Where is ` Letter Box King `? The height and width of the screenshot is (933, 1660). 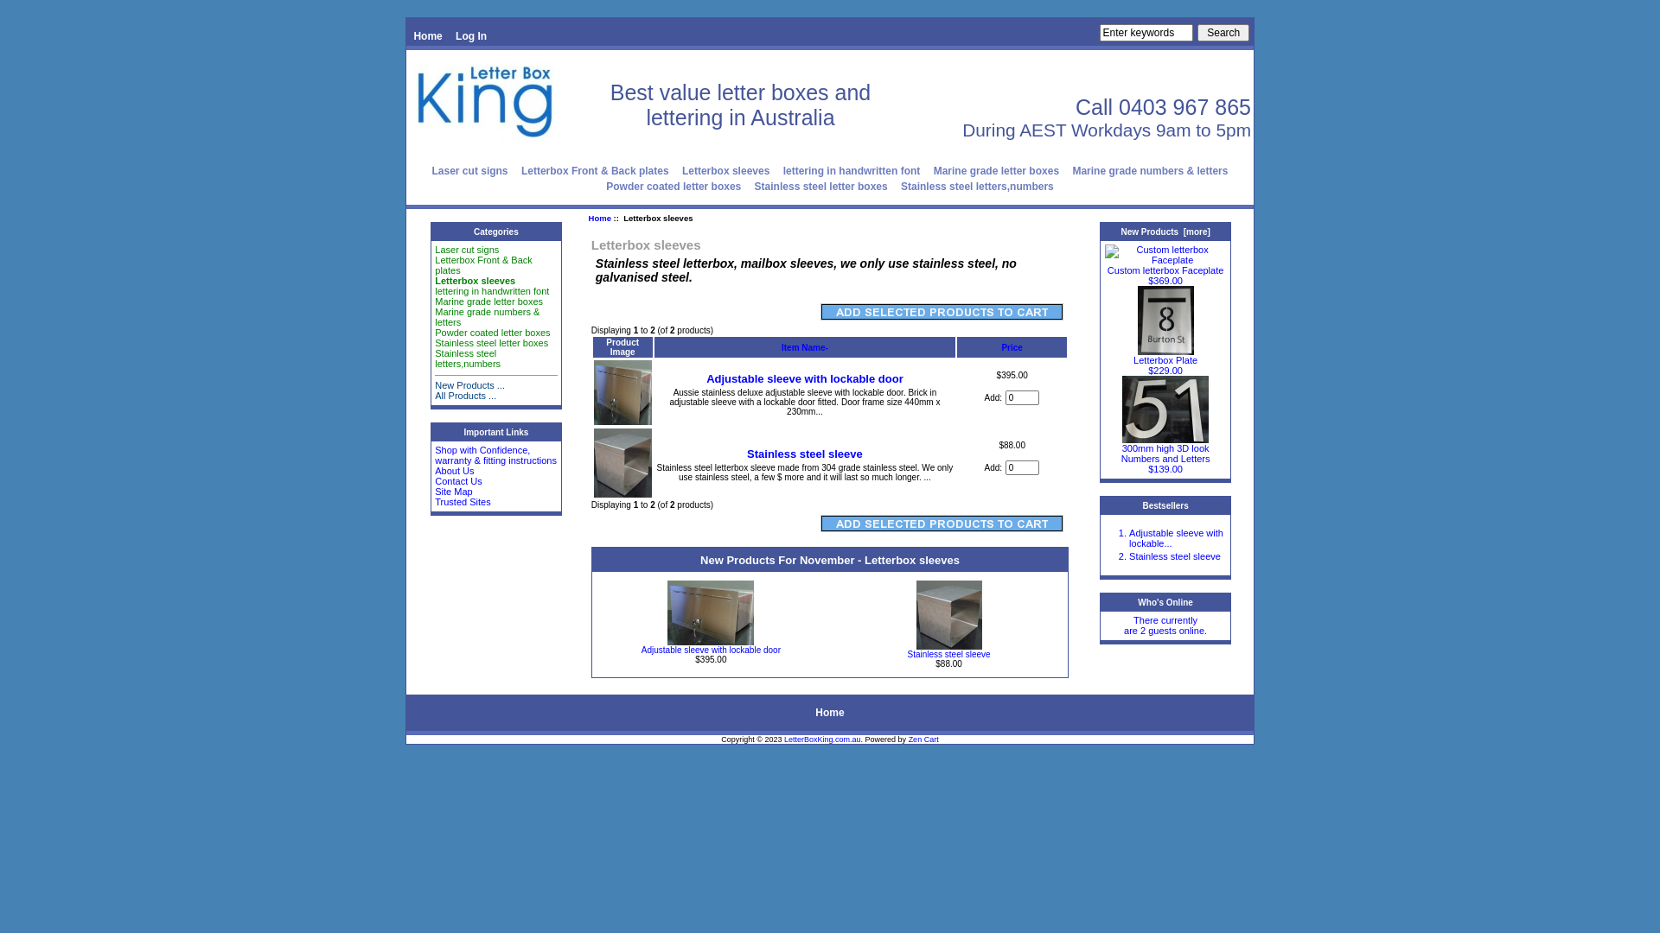
 Letter Box King  is located at coordinates (492, 100).